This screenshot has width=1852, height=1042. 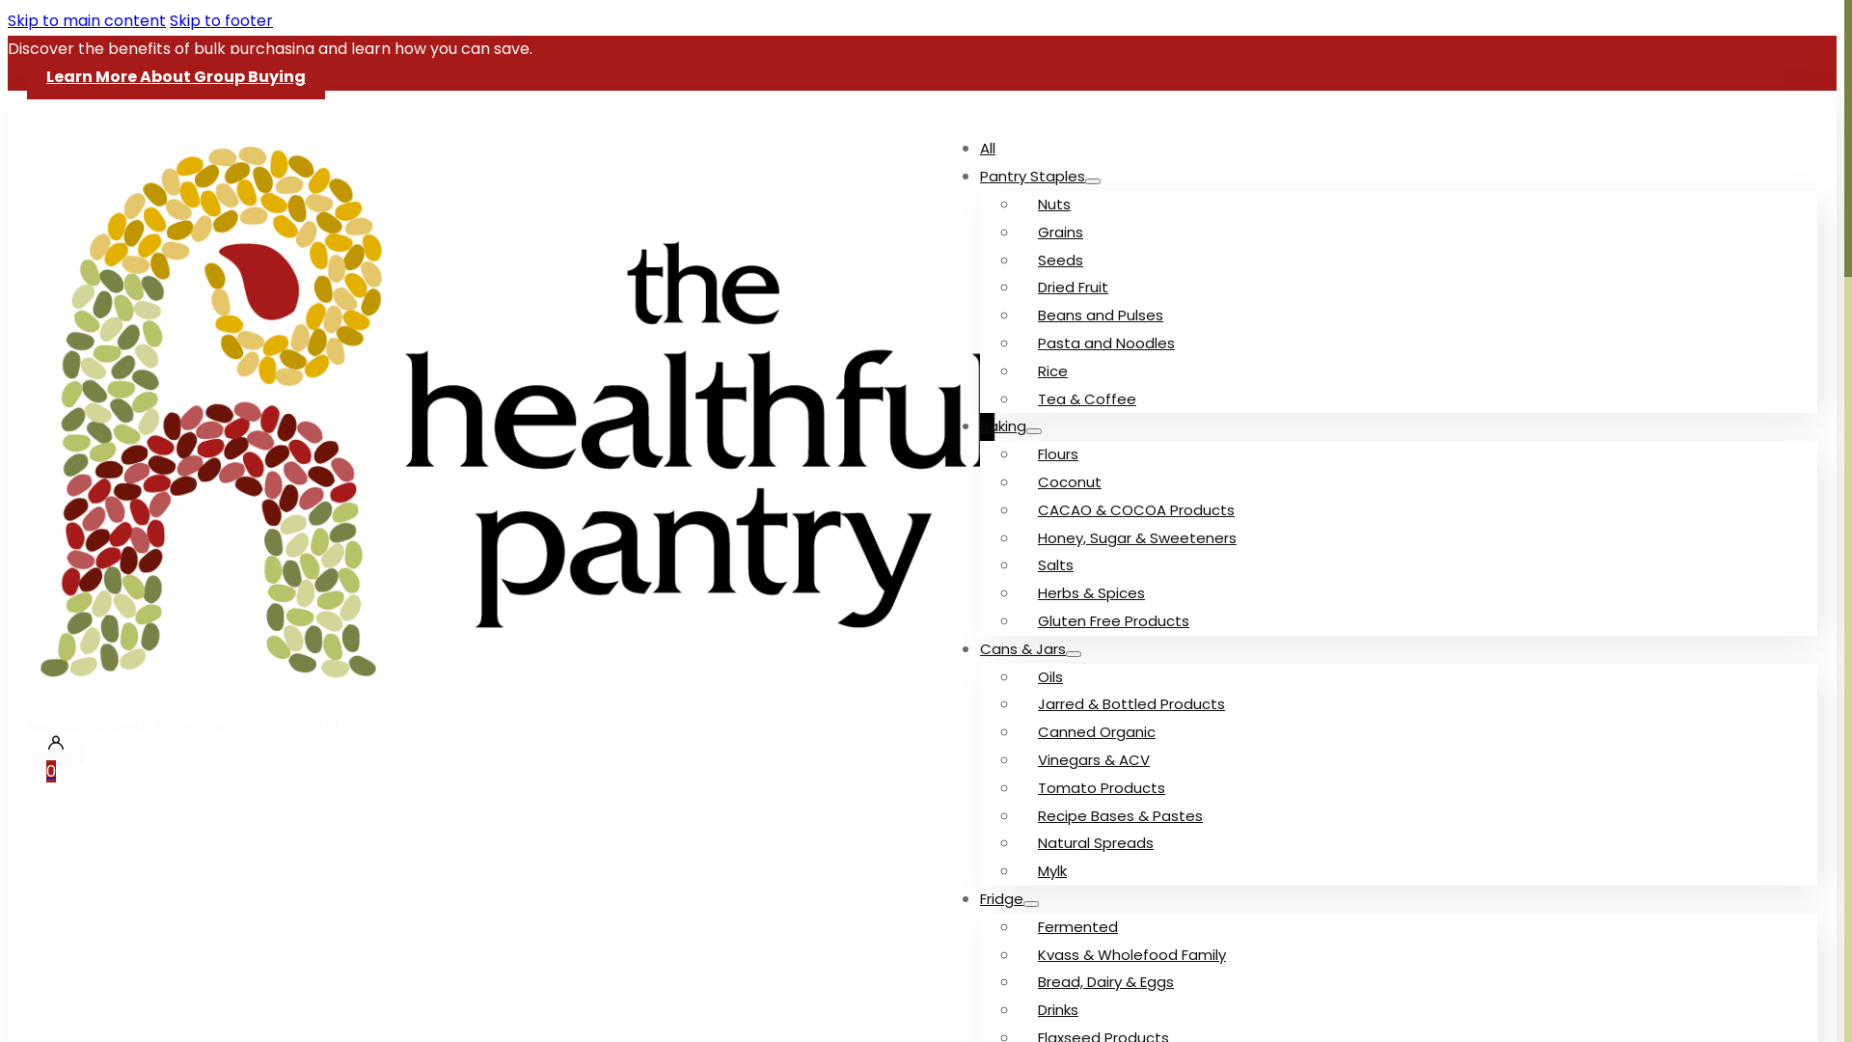 What do you see at coordinates (1102, 787) in the screenshot?
I see `Tomato Products` at bounding box center [1102, 787].